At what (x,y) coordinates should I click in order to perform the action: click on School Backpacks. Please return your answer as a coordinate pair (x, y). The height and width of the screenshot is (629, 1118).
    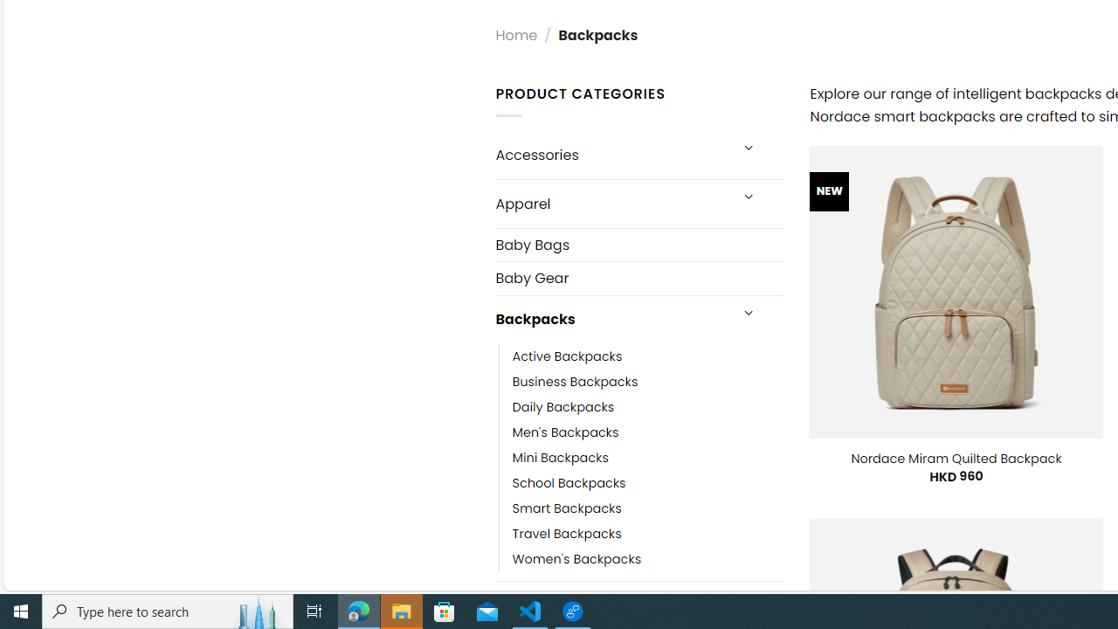
    Looking at the image, I should click on (648, 482).